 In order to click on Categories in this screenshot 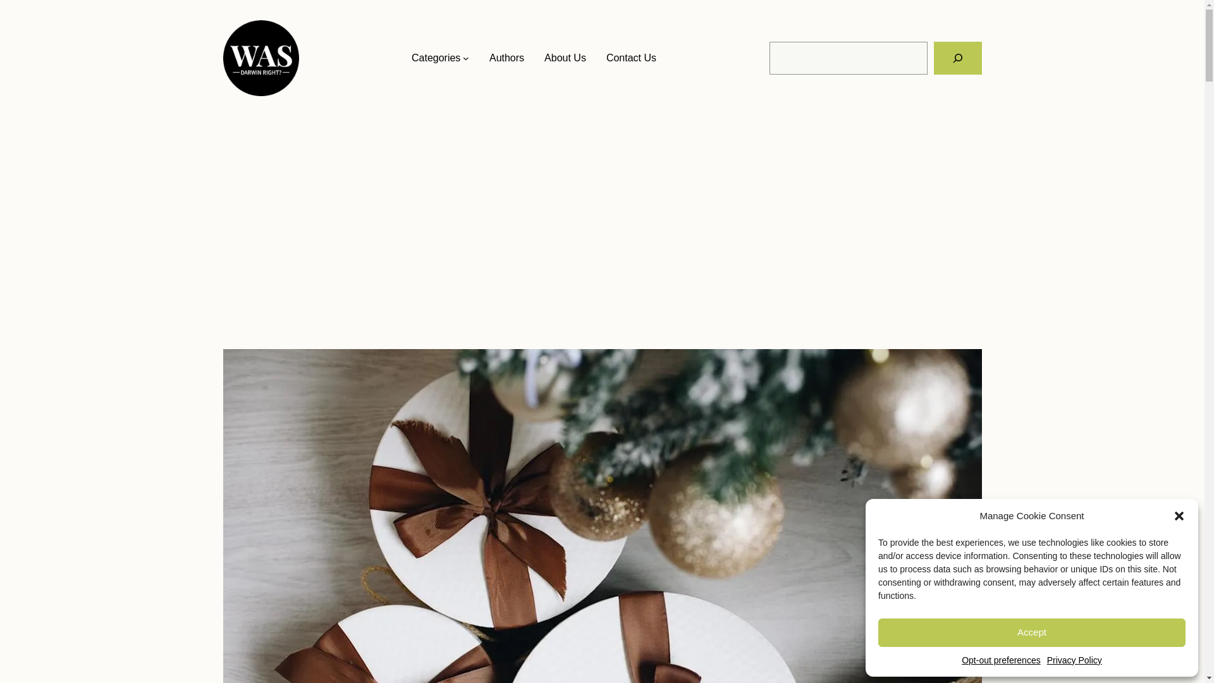, I will do `click(435, 58)`.